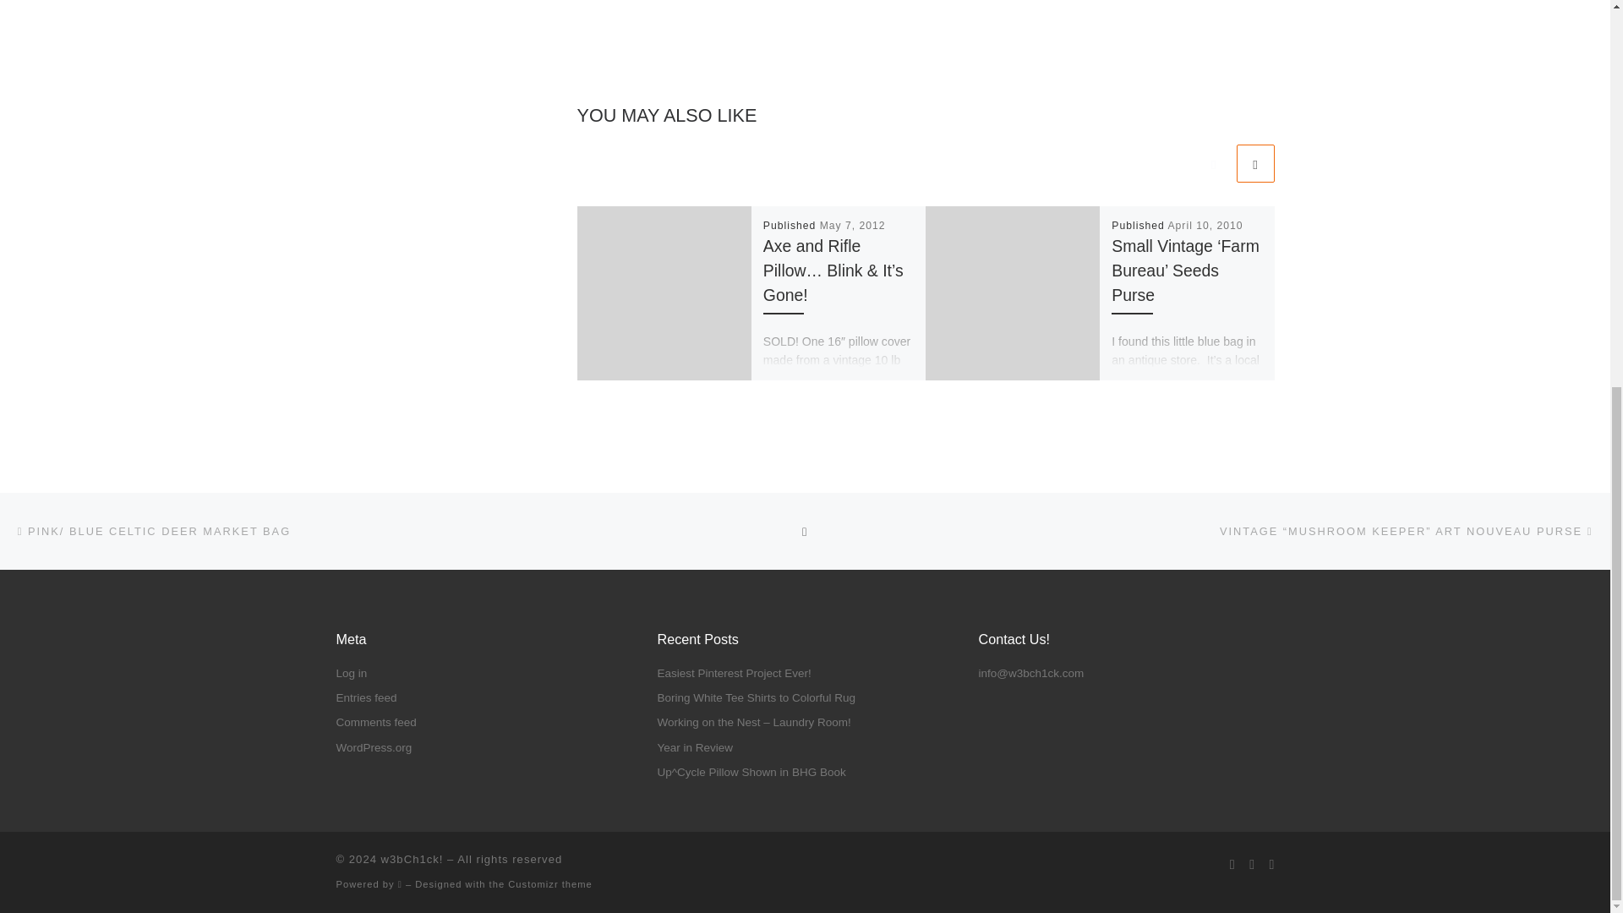  Describe the element at coordinates (852, 226) in the screenshot. I see `May 7, 2012` at that location.